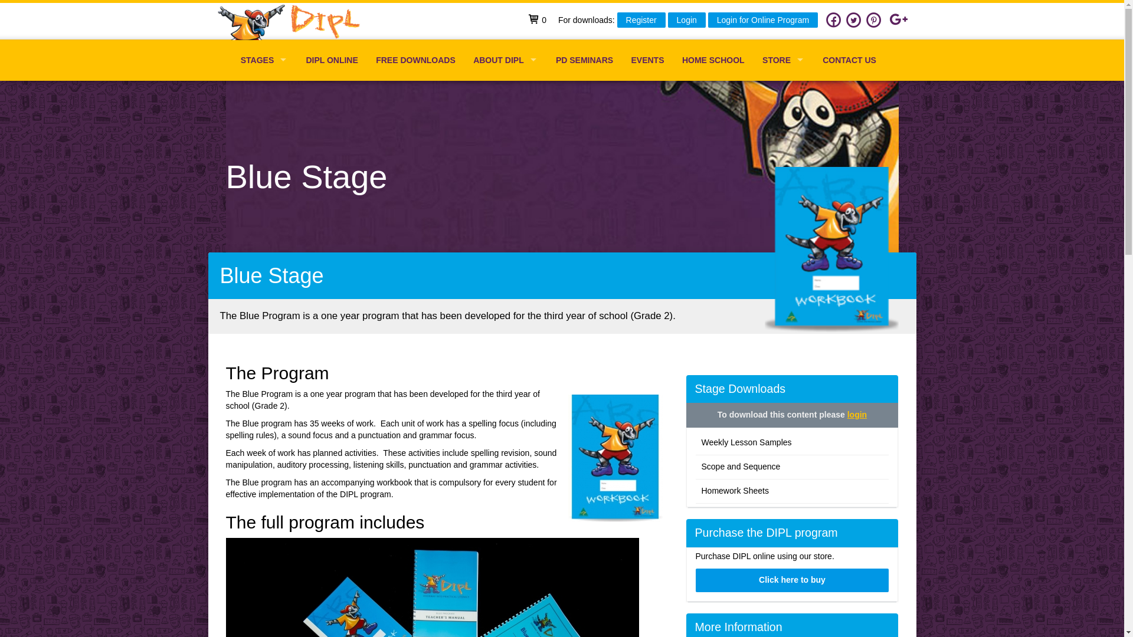 This screenshot has width=1133, height=637. I want to click on  , so click(293, 22).